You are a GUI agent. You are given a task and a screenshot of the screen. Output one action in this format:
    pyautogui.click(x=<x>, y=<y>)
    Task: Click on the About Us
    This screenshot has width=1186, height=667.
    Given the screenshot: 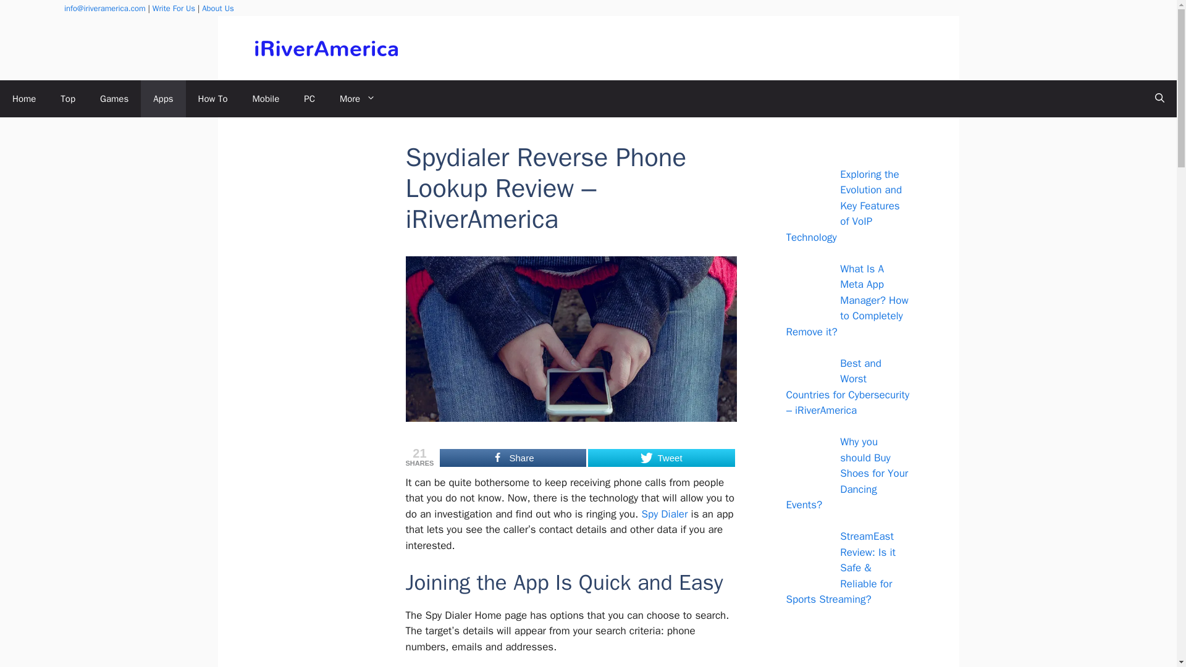 What is the action you would take?
    pyautogui.click(x=217, y=8)
    